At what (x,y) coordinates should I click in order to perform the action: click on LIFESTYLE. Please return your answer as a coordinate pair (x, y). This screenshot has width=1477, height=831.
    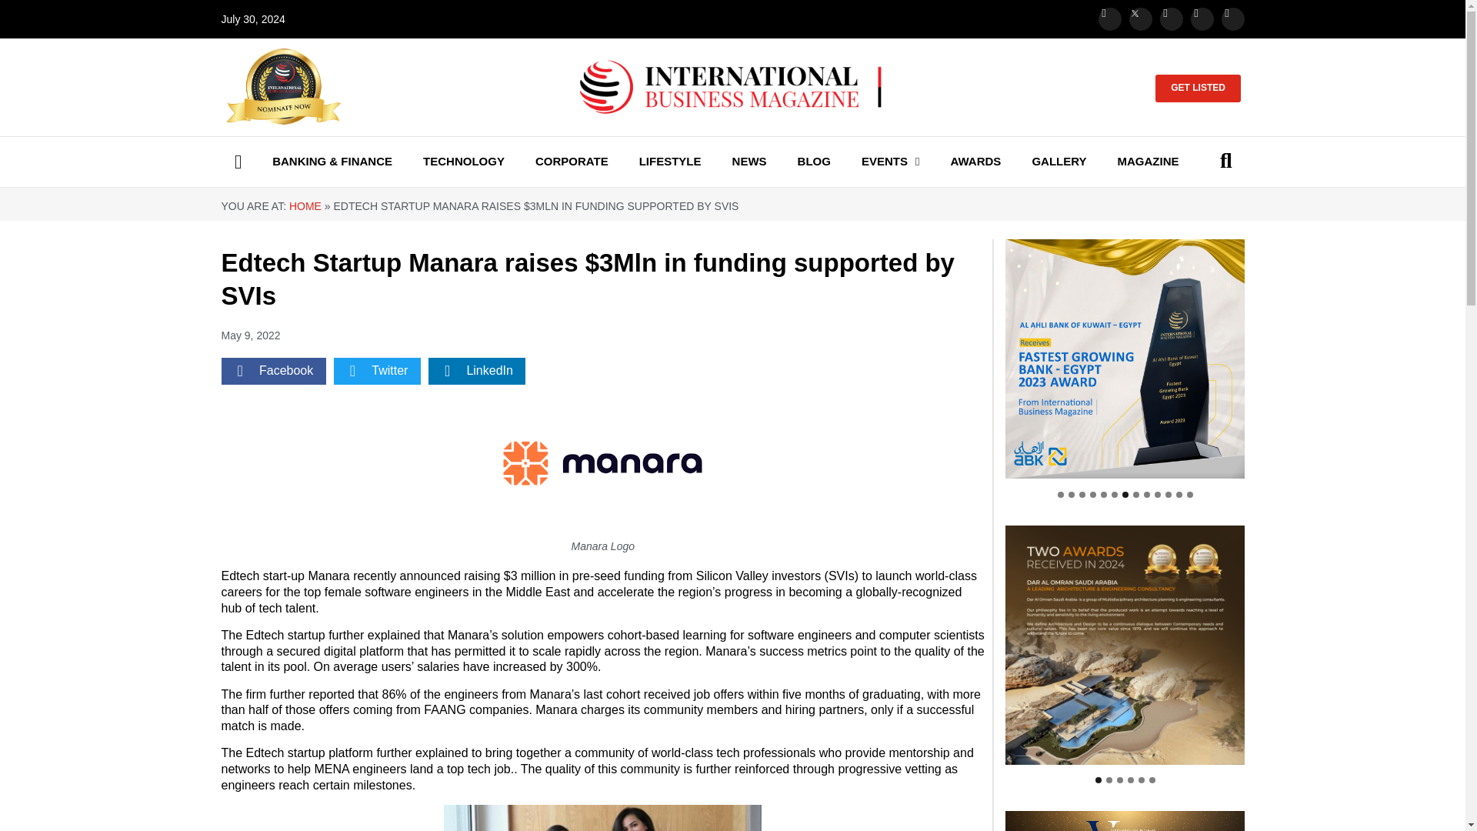
    Looking at the image, I should click on (669, 162).